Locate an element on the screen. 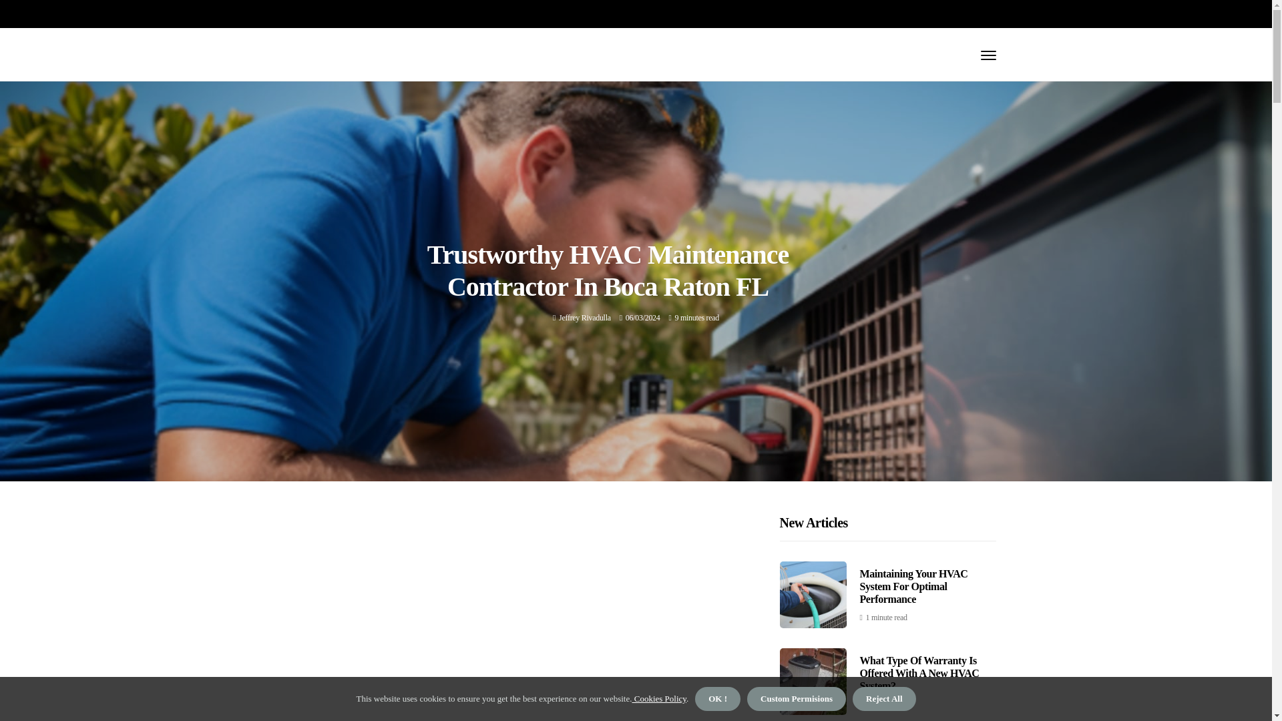 This screenshot has width=1282, height=721. Posts by Jeffrey Rivadulla is located at coordinates (585, 317).